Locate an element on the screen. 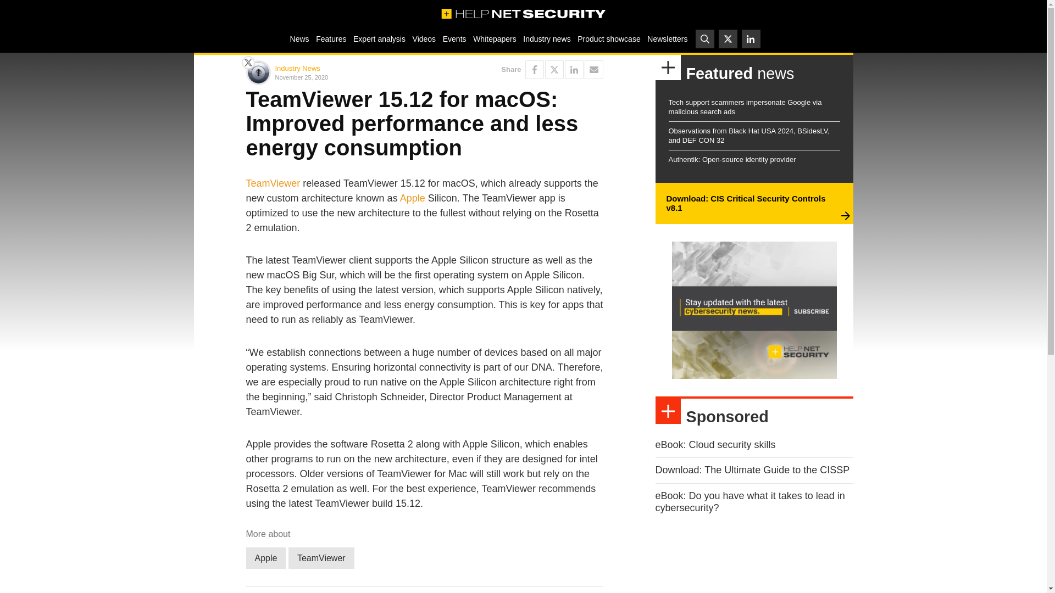 This screenshot has height=593, width=1055. eBook: Do you have what it takes to lead in cybersecurity? is located at coordinates (749, 502).